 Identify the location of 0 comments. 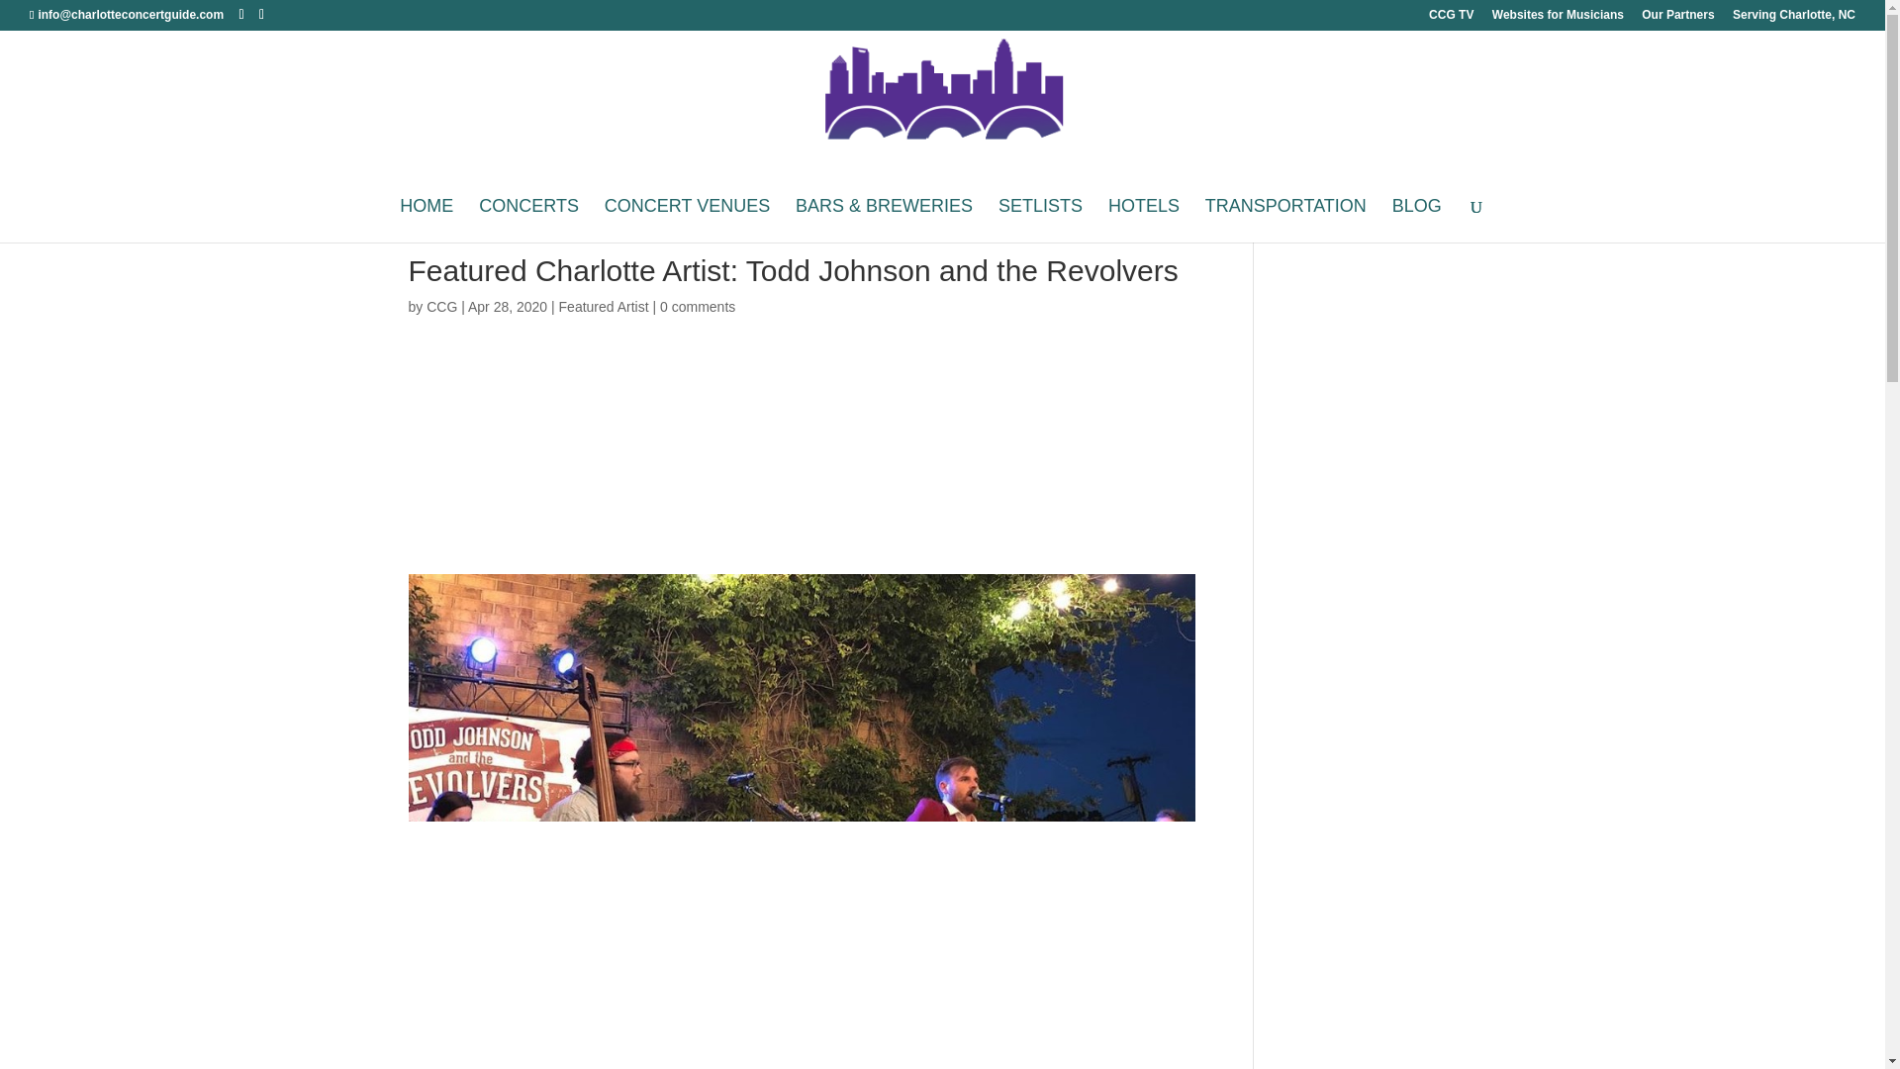
(697, 307).